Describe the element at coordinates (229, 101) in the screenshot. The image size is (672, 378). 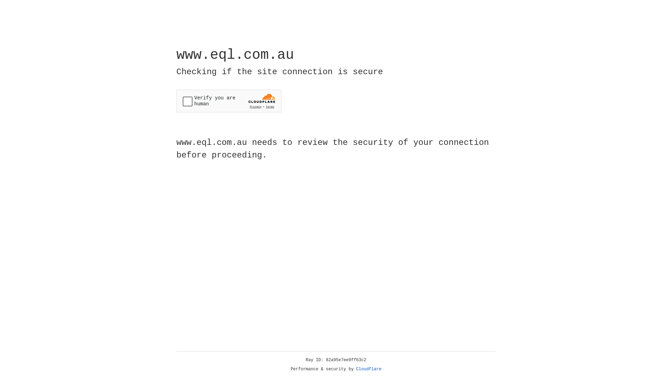
I see `Widget containing a Cloudflare security challenge` at that location.